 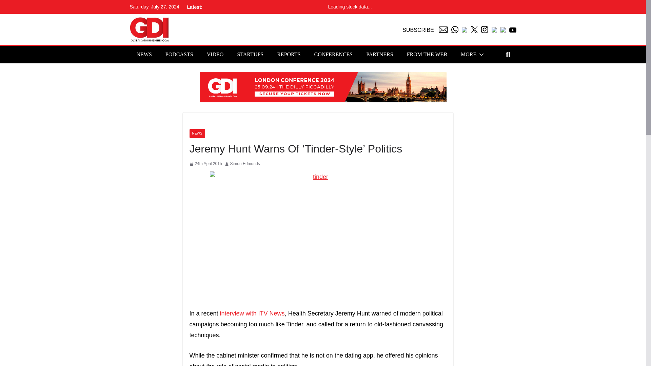 What do you see at coordinates (427, 54) in the screenshot?
I see `FROM THE WEB` at bounding box center [427, 54].